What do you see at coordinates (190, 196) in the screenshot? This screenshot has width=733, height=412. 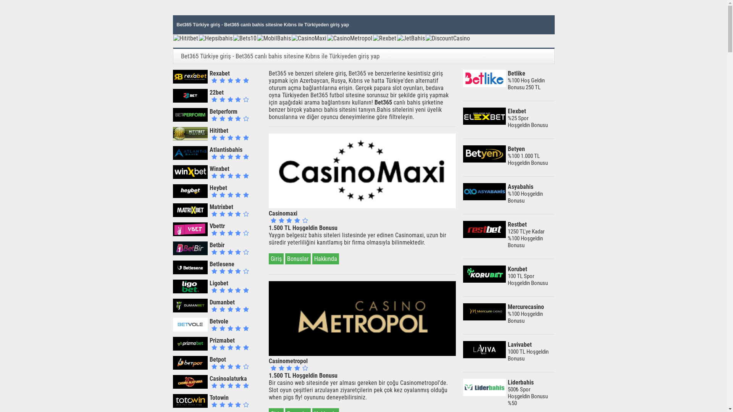 I see `Heybet` at bounding box center [190, 196].